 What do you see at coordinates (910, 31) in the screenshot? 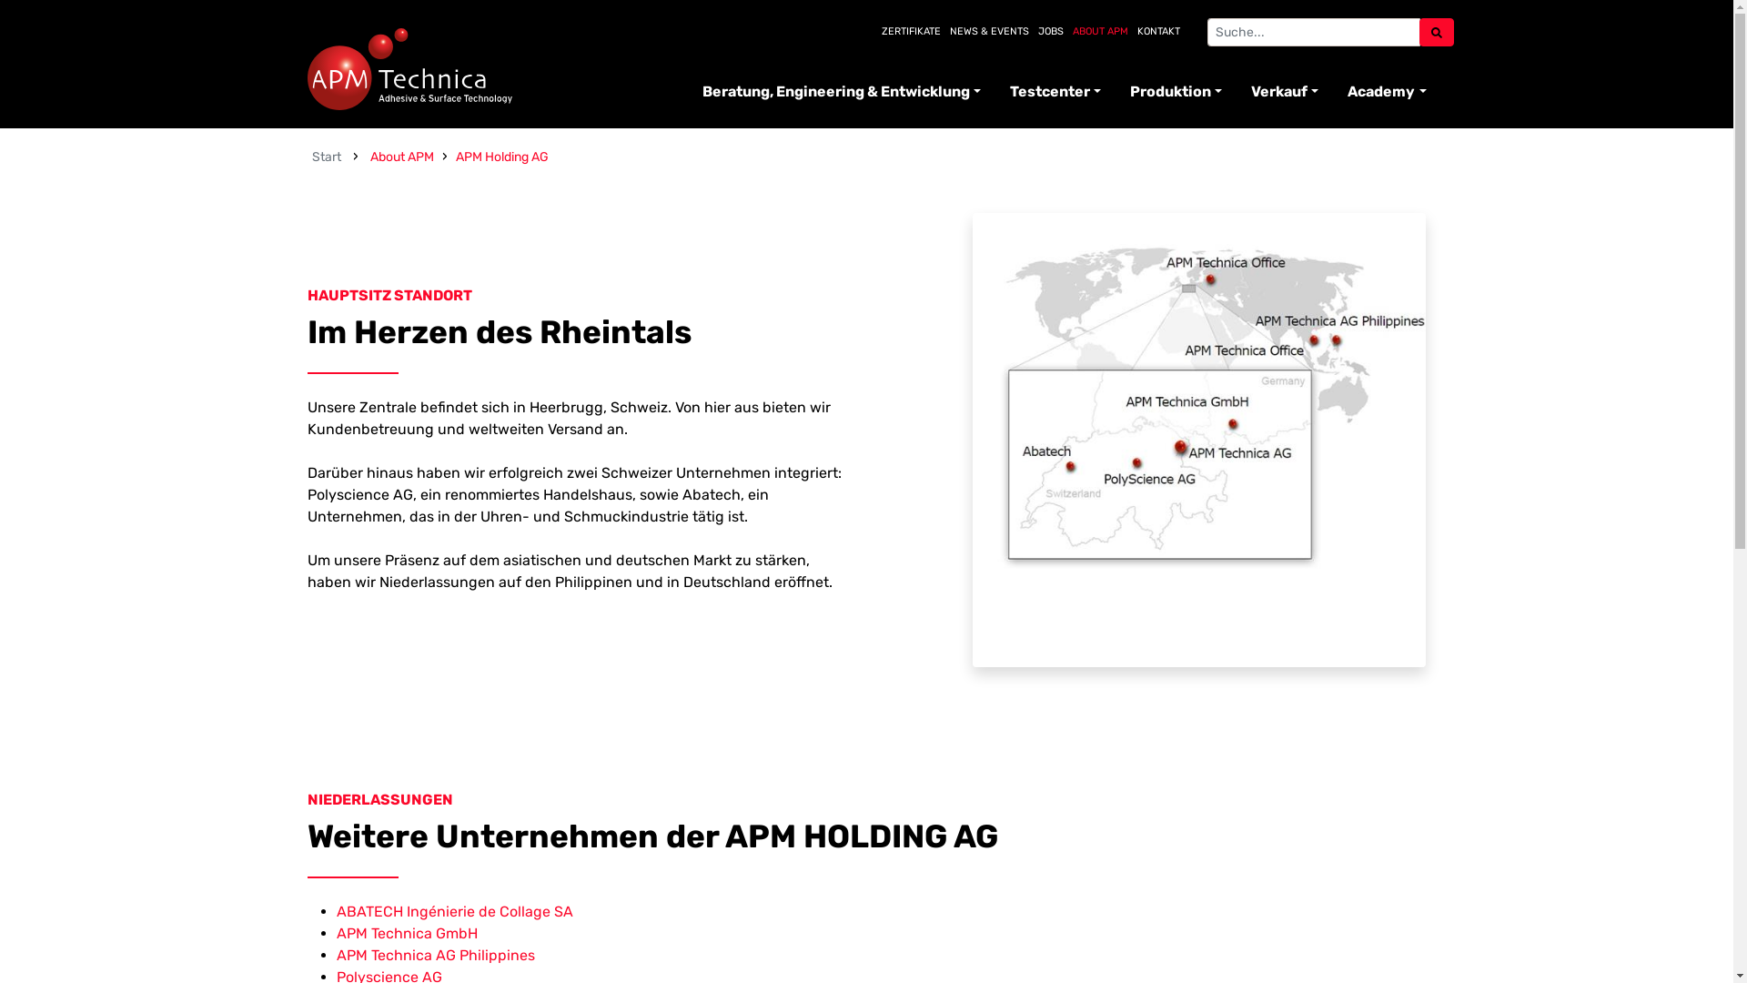
I see `ZERTIFIKATE` at bounding box center [910, 31].